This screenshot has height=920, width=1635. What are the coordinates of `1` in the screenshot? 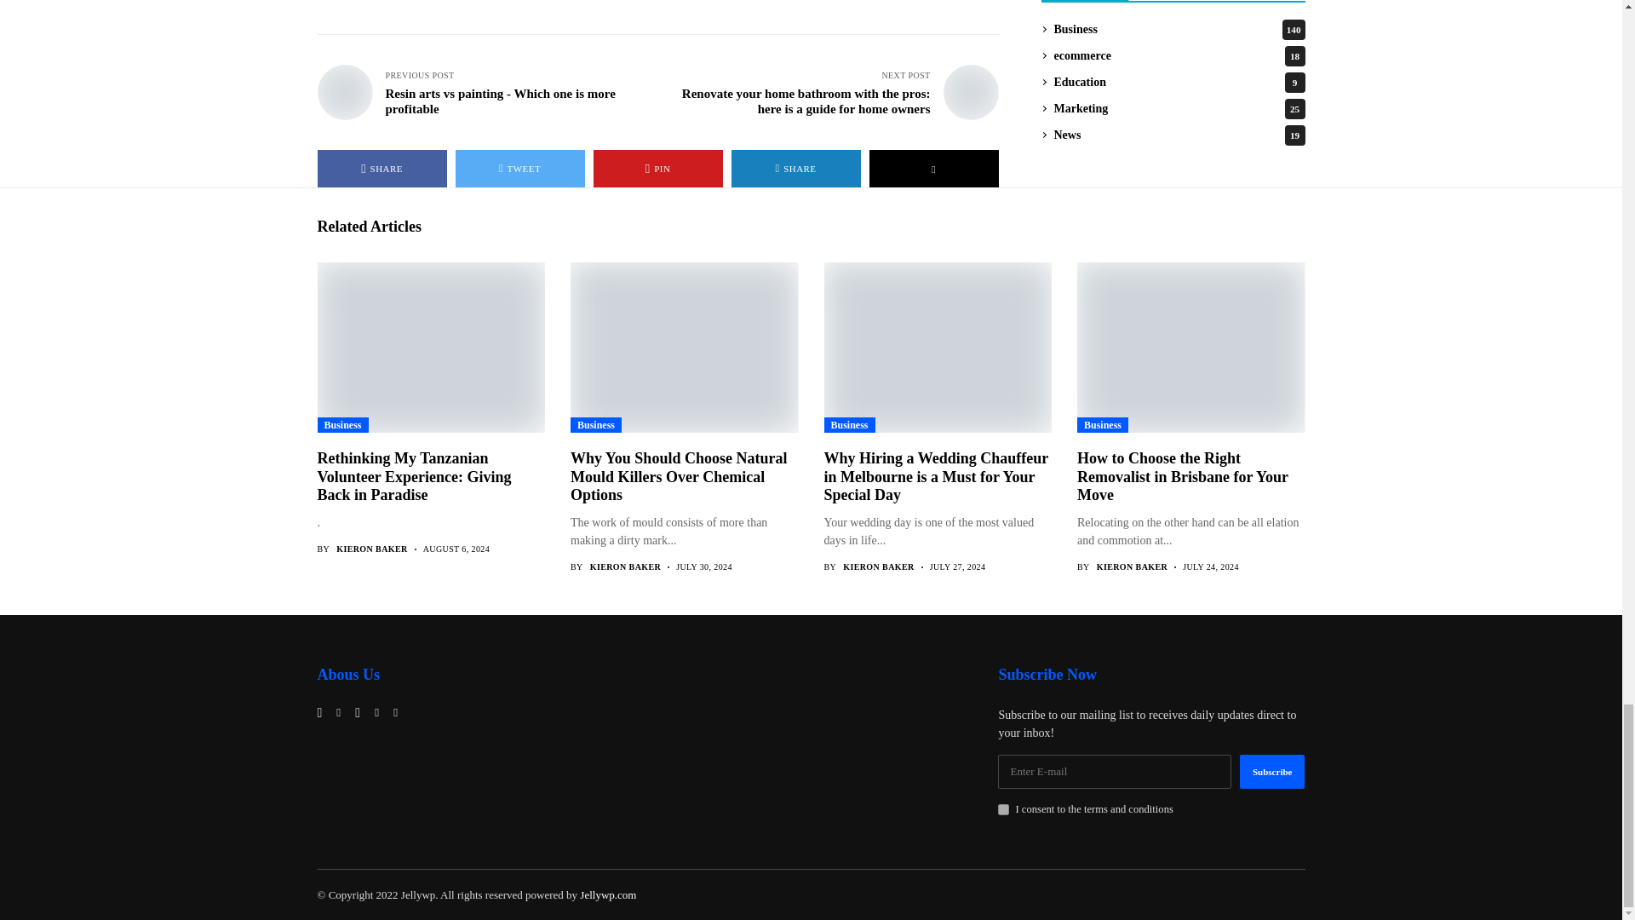 It's located at (1003, 809).